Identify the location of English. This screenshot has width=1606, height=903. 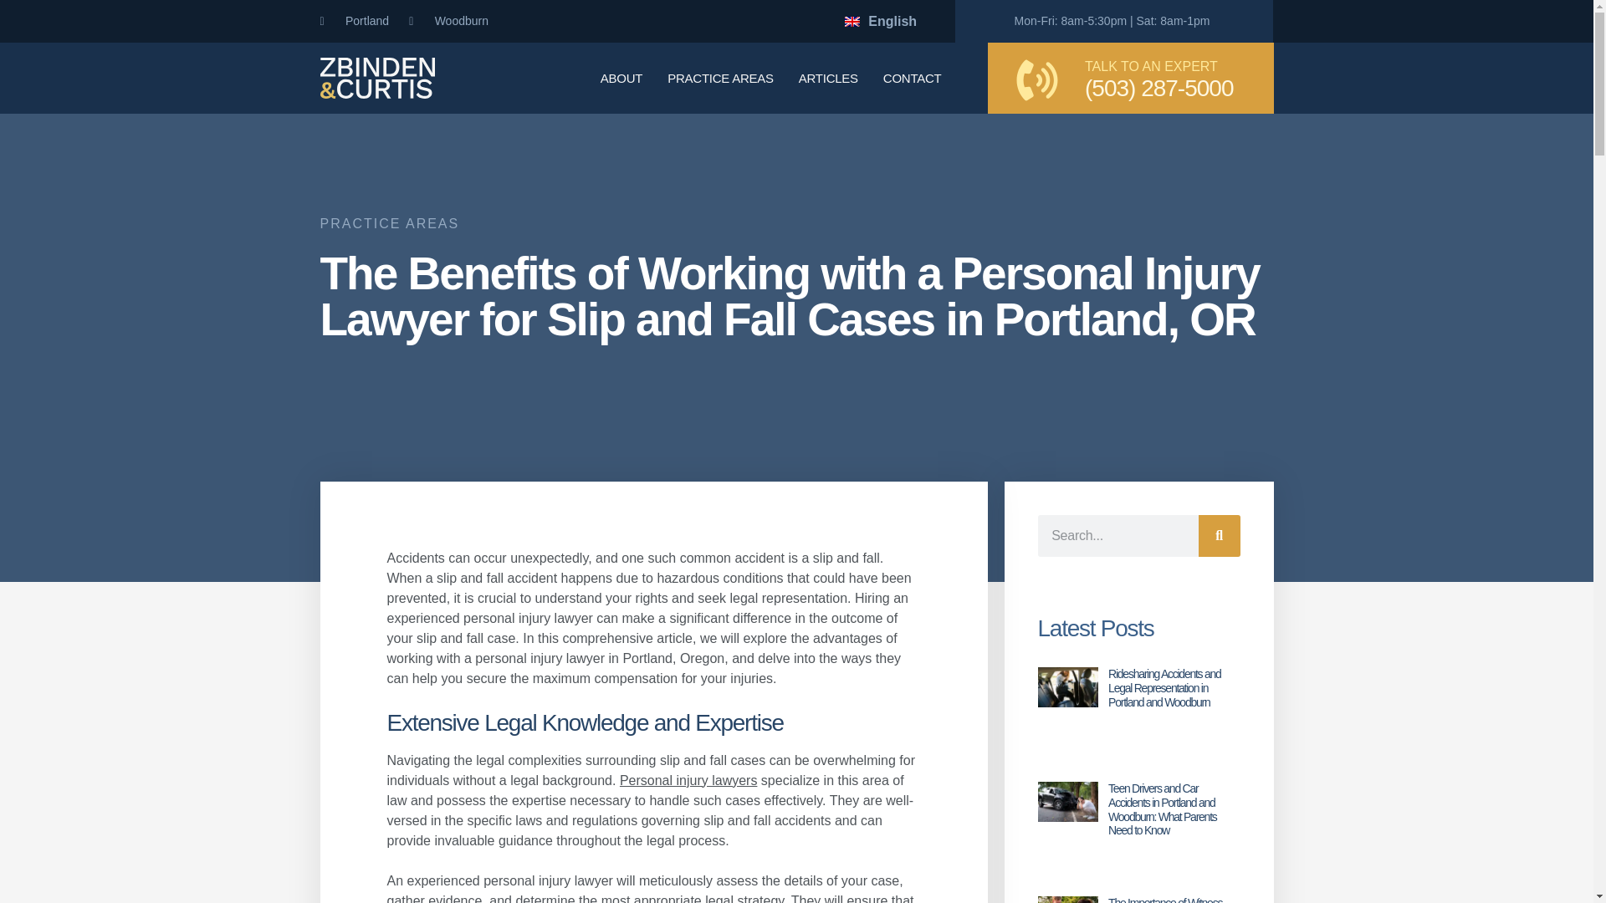
(880, 20).